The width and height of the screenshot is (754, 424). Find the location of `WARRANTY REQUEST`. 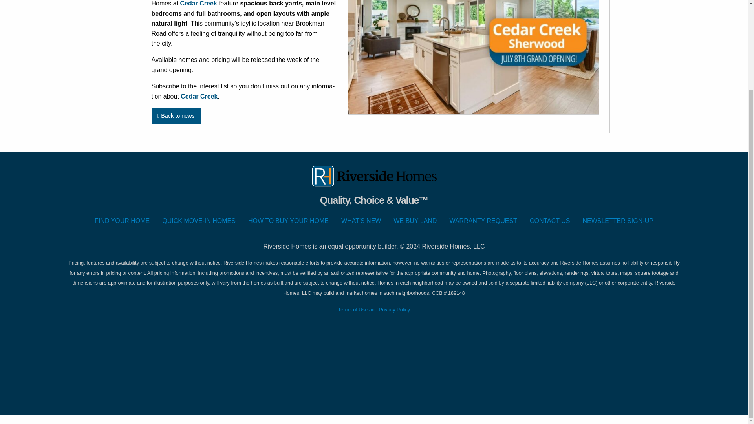

WARRANTY REQUEST is located at coordinates (483, 221).